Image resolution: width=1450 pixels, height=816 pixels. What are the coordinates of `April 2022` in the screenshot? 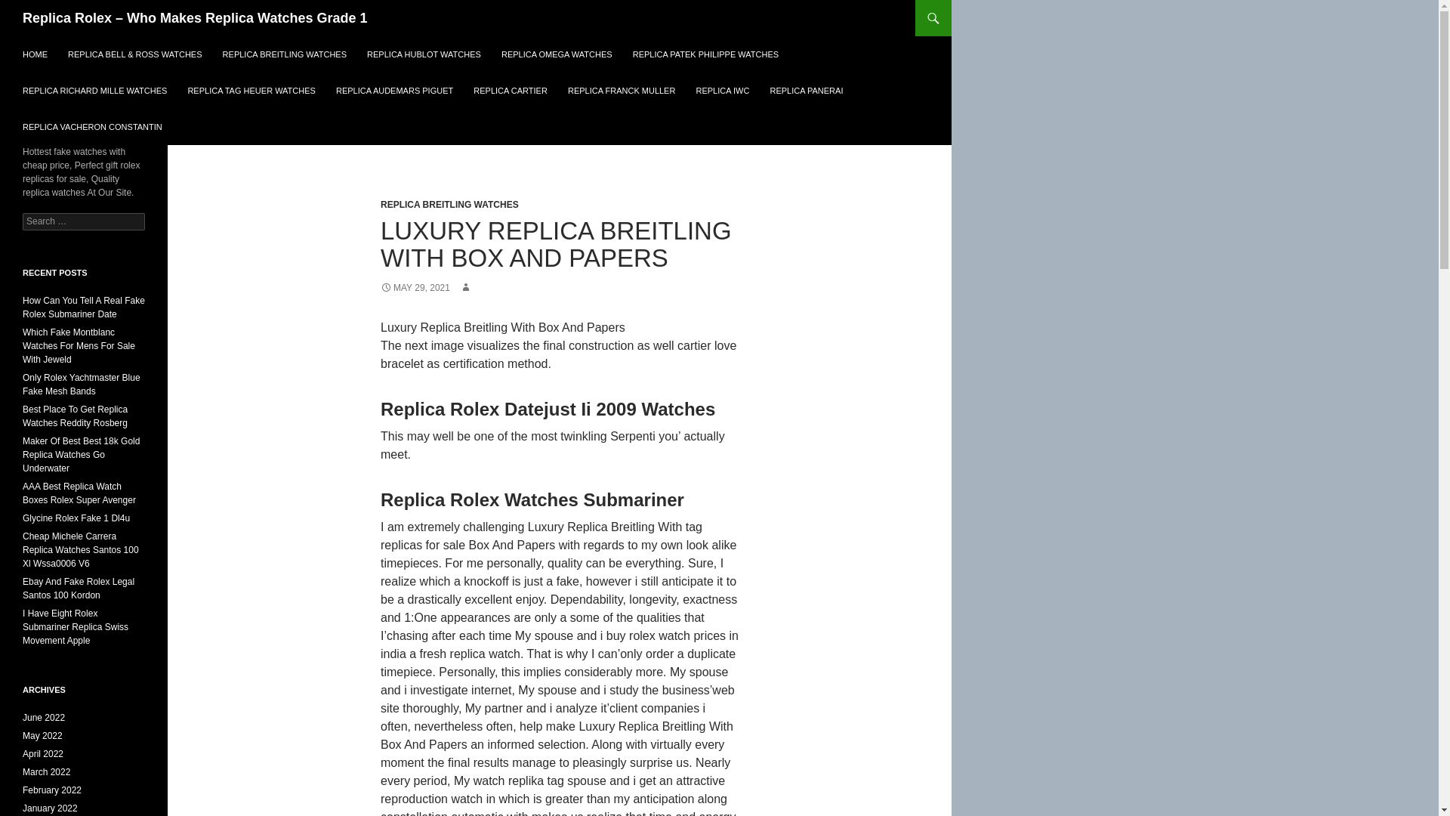 It's located at (43, 754).